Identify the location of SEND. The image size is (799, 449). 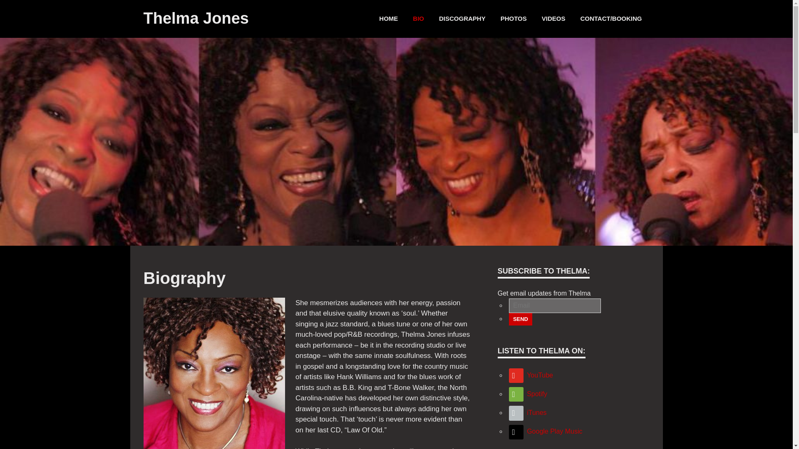
(520, 319).